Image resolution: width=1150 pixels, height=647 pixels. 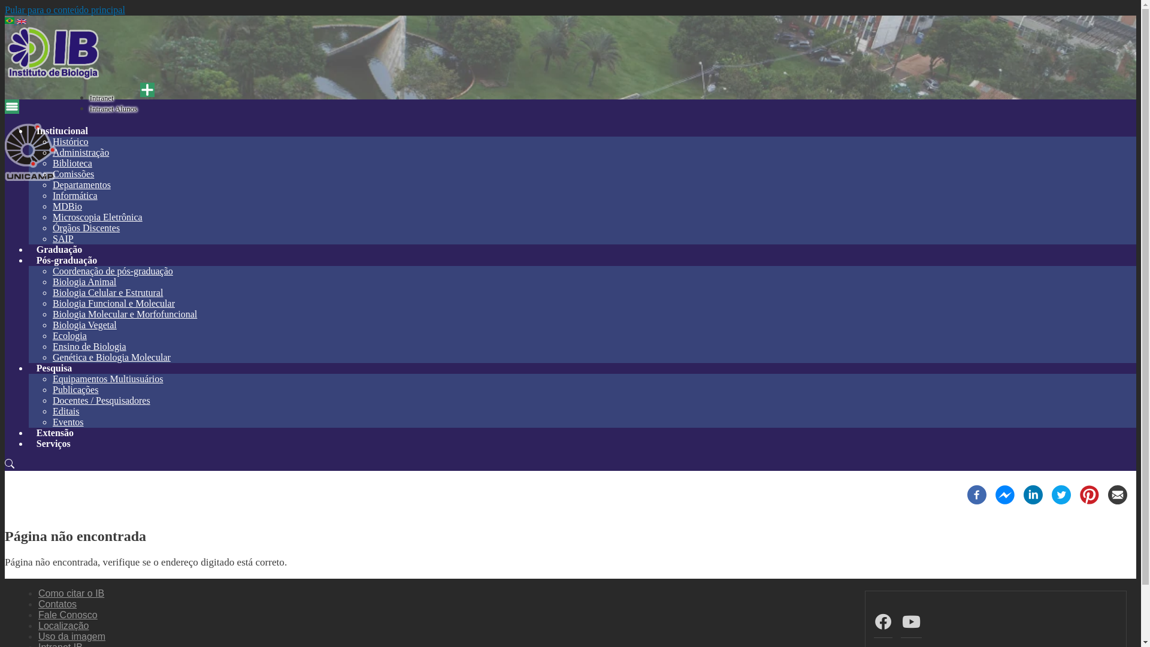 What do you see at coordinates (72, 163) in the screenshot?
I see `Biblioteca` at bounding box center [72, 163].